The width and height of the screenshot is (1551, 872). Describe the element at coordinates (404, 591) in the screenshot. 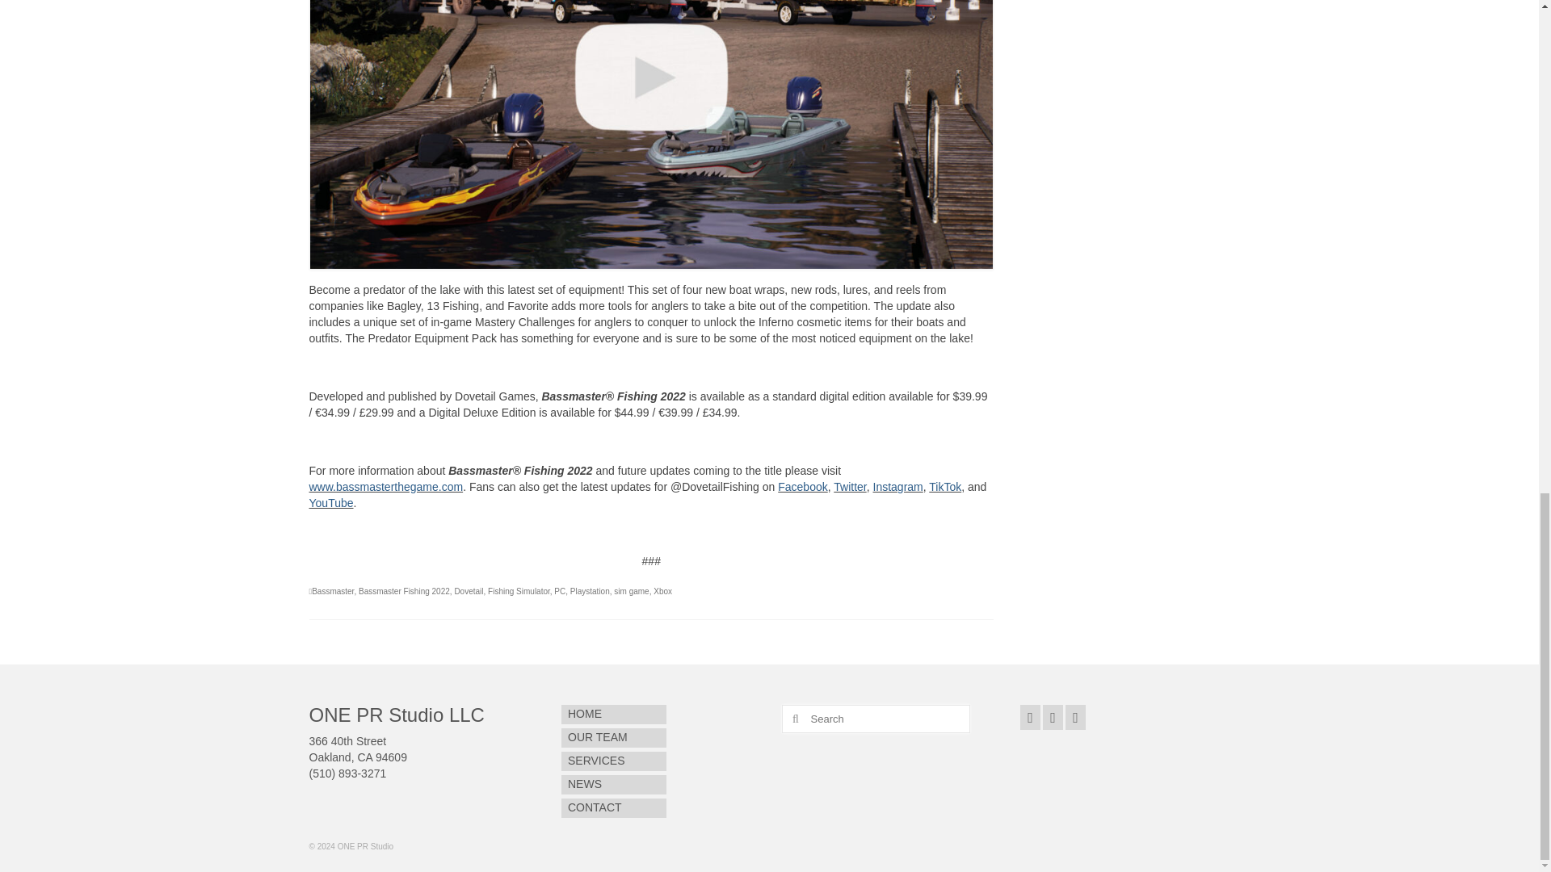

I see `Bassmaster Fishing 2022` at that location.